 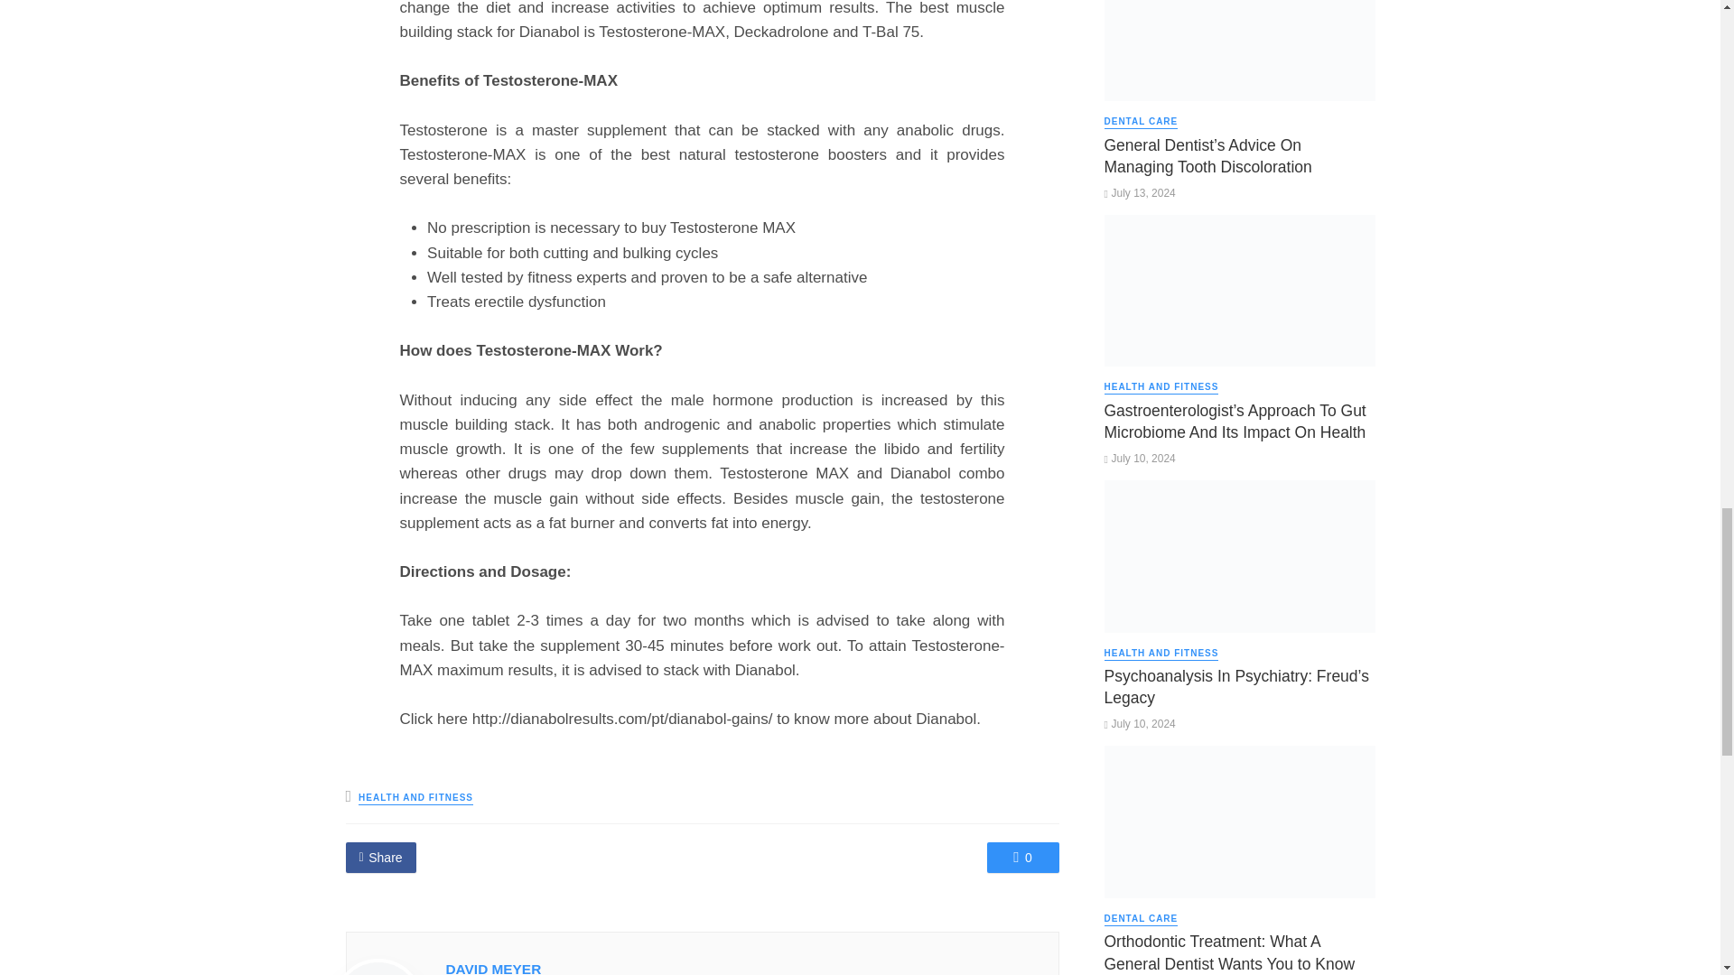 What do you see at coordinates (493, 968) in the screenshot?
I see `Posts by David Meyer` at bounding box center [493, 968].